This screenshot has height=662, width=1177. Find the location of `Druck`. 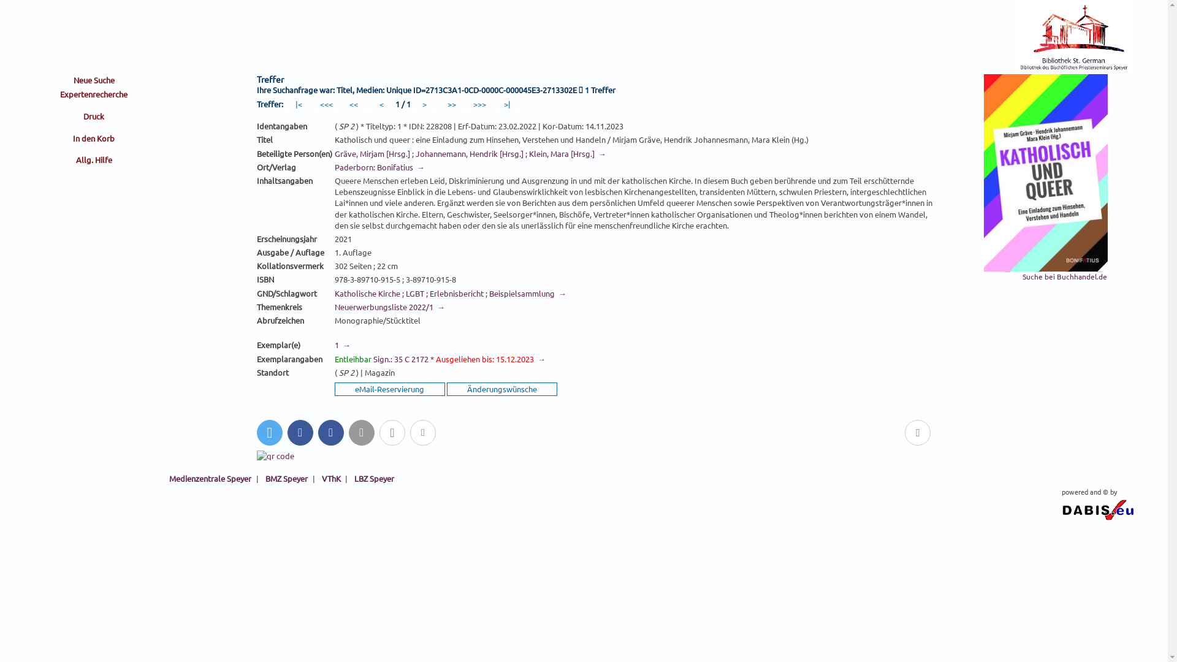

Druck is located at coordinates (94, 116).